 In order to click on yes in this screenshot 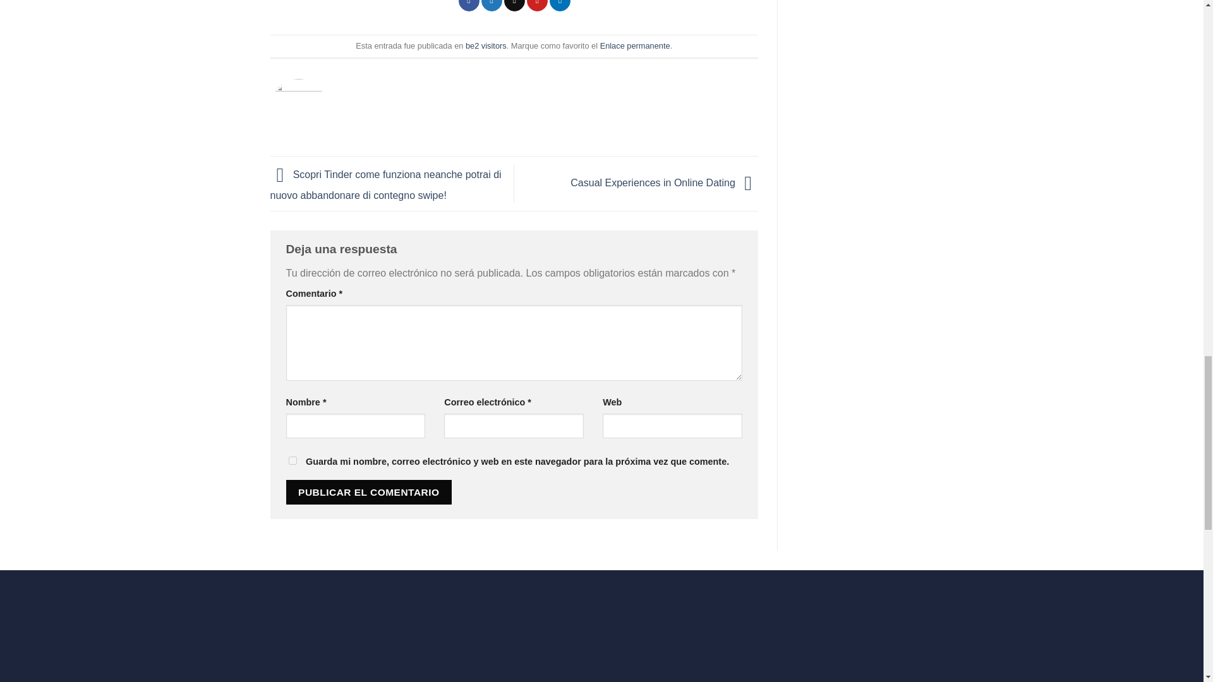, I will do `click(292, 460)`.